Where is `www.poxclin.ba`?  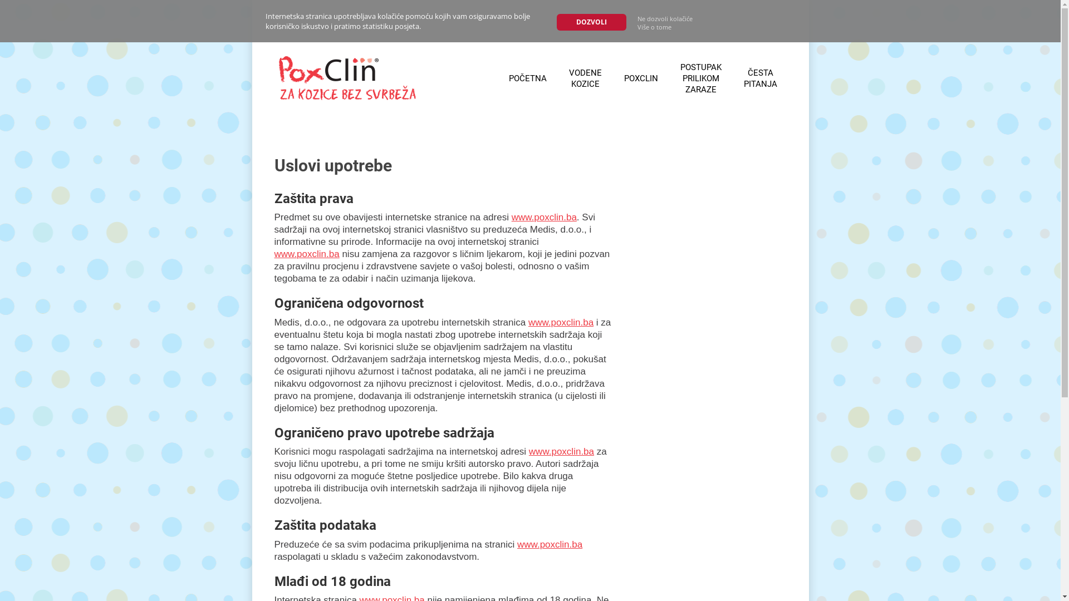
www.poxclin.ba is located at coordinates (561, 452).